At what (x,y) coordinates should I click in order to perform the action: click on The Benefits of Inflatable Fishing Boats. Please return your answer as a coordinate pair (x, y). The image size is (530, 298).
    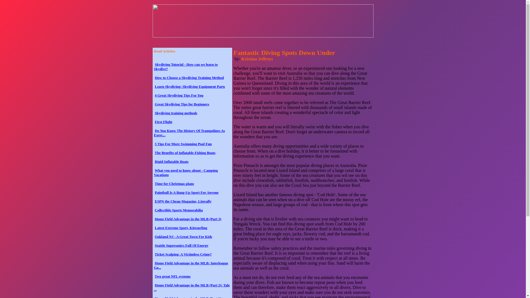
    Looking at the image, I should click on (185, 153).